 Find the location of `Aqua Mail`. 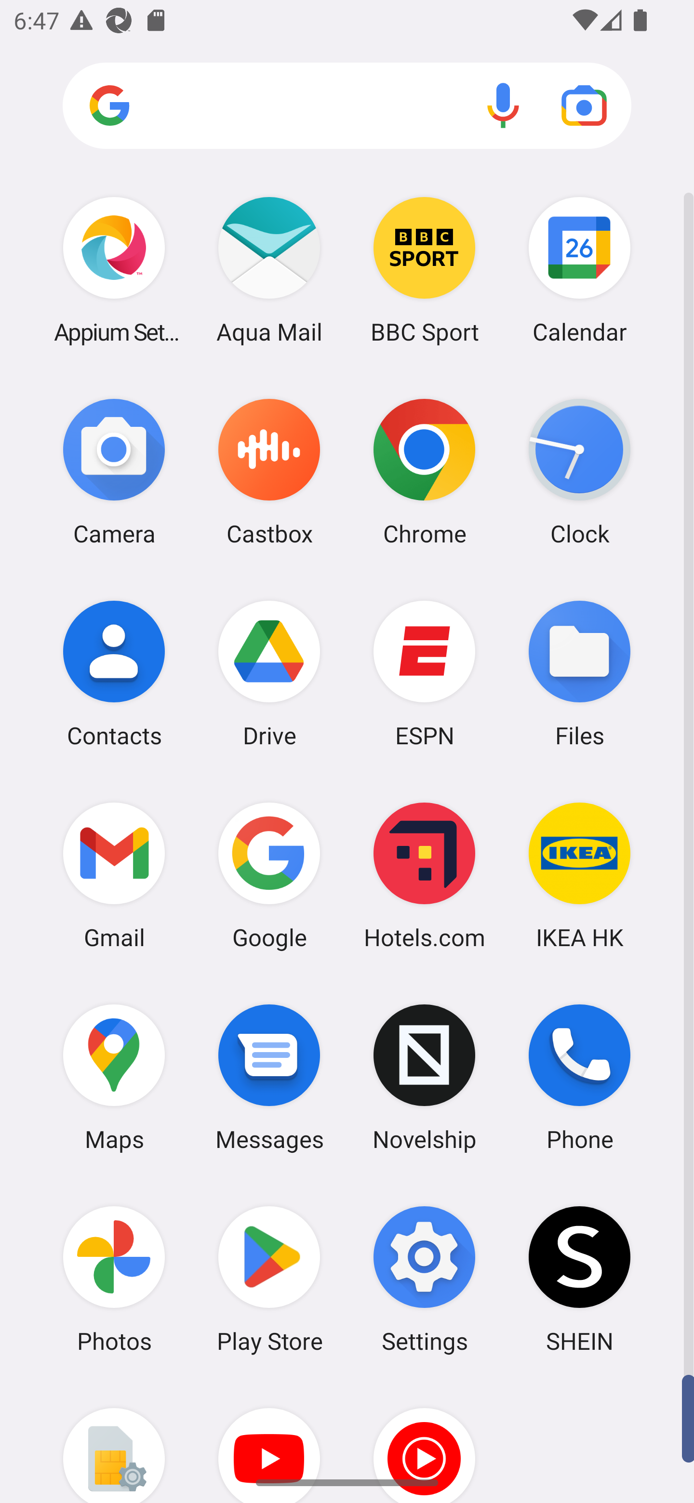

Aqua Mail is located at coordinates (269, 270).